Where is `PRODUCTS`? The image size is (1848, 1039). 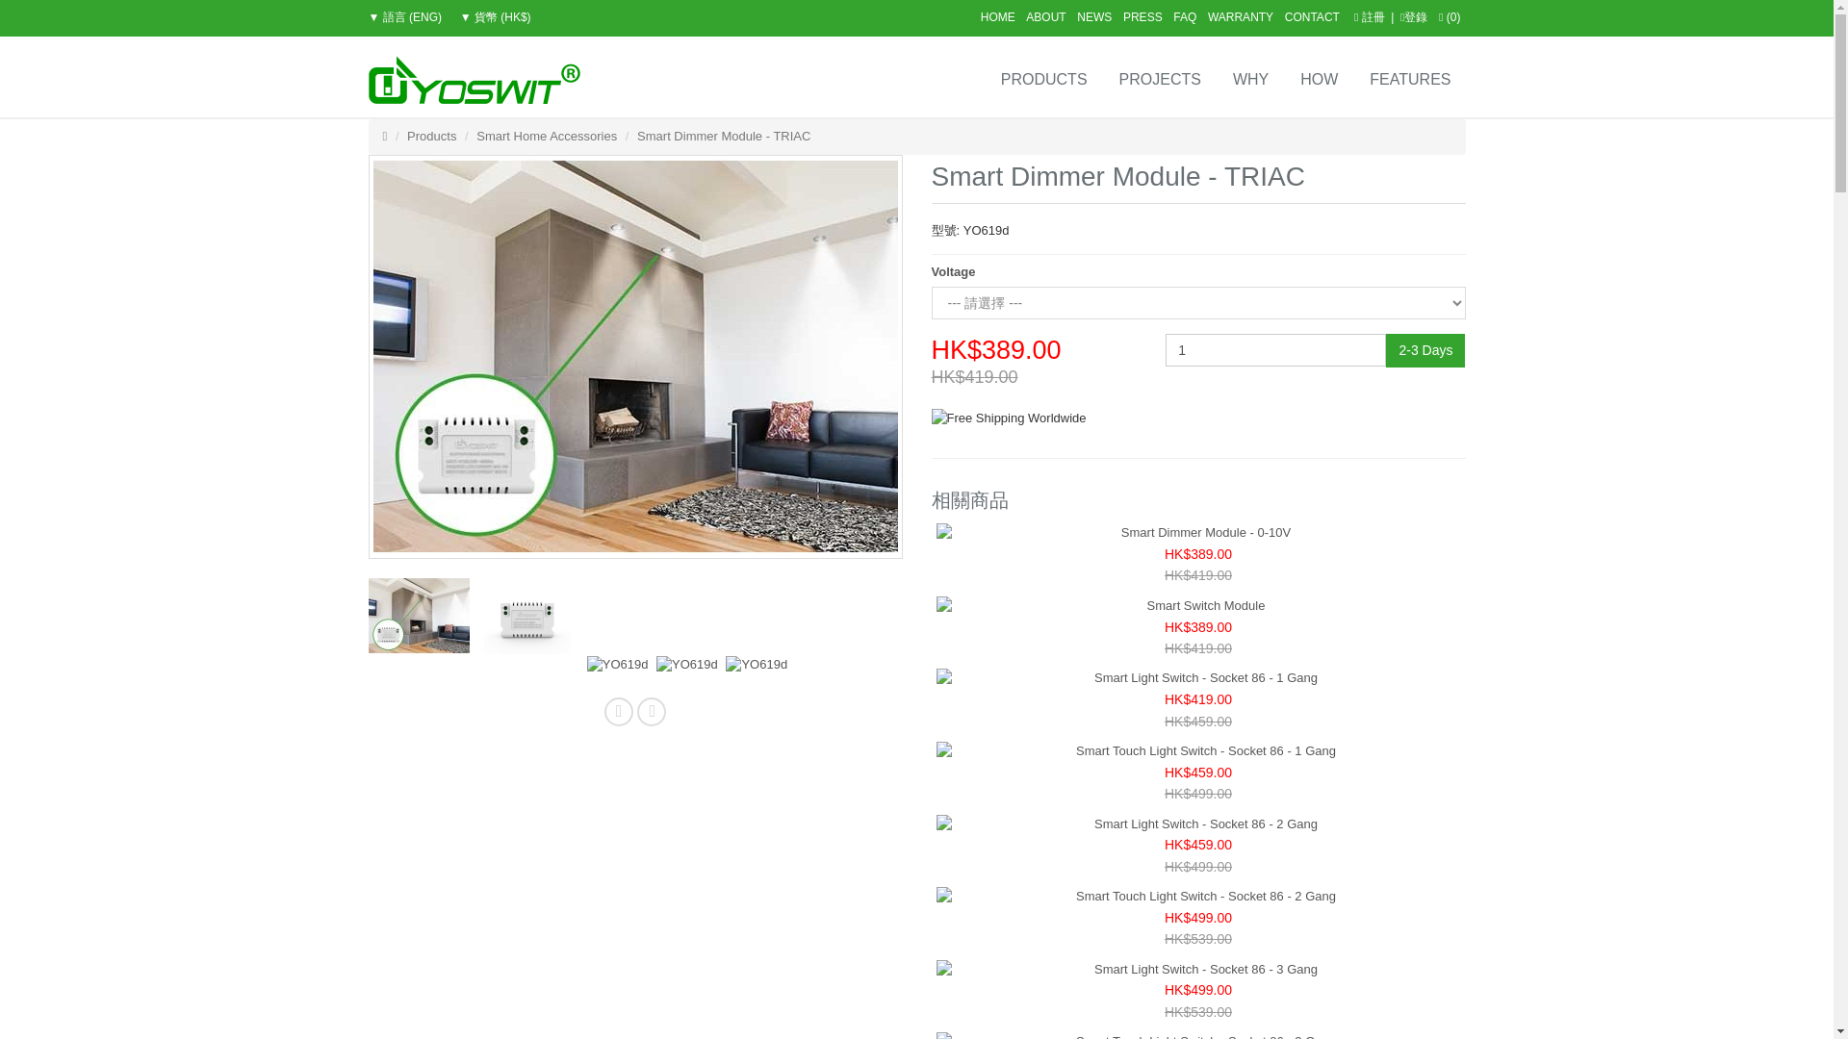 PRODUCTS is located at coordinates (1041, 77).